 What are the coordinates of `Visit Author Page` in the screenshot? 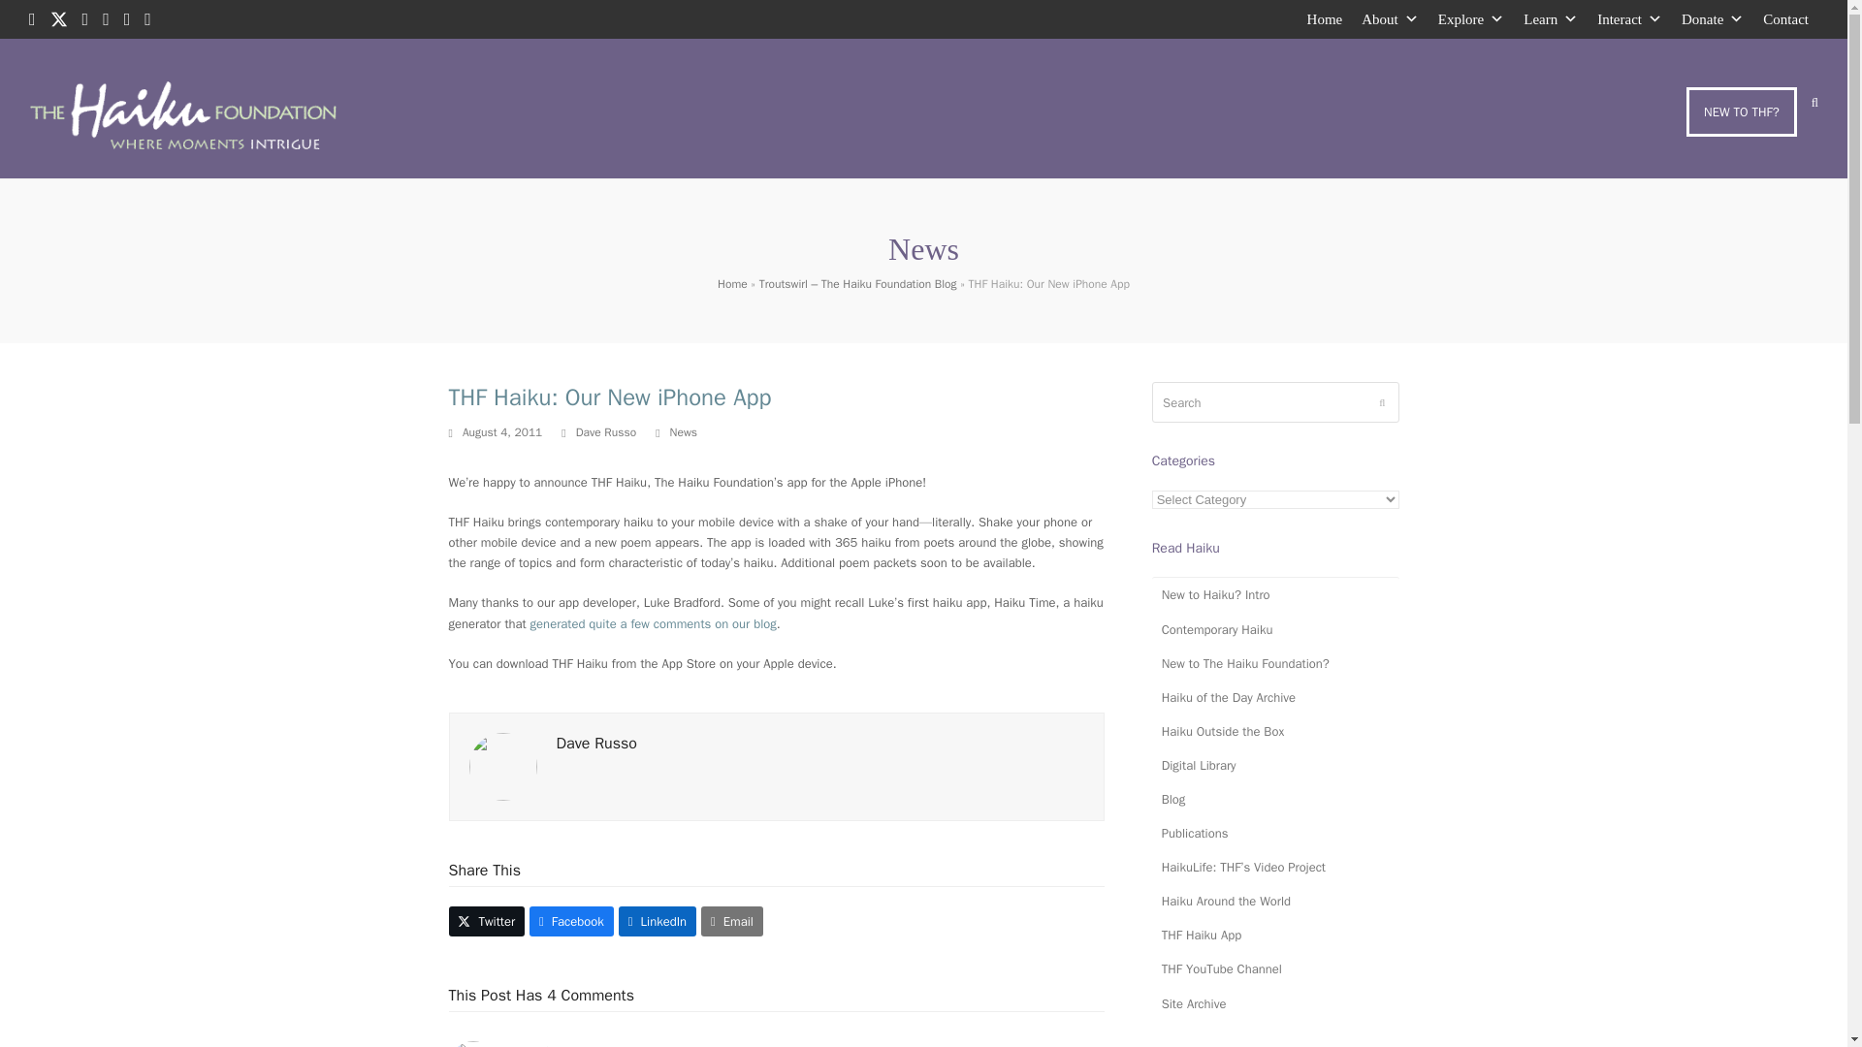 It's located at (596, 743).